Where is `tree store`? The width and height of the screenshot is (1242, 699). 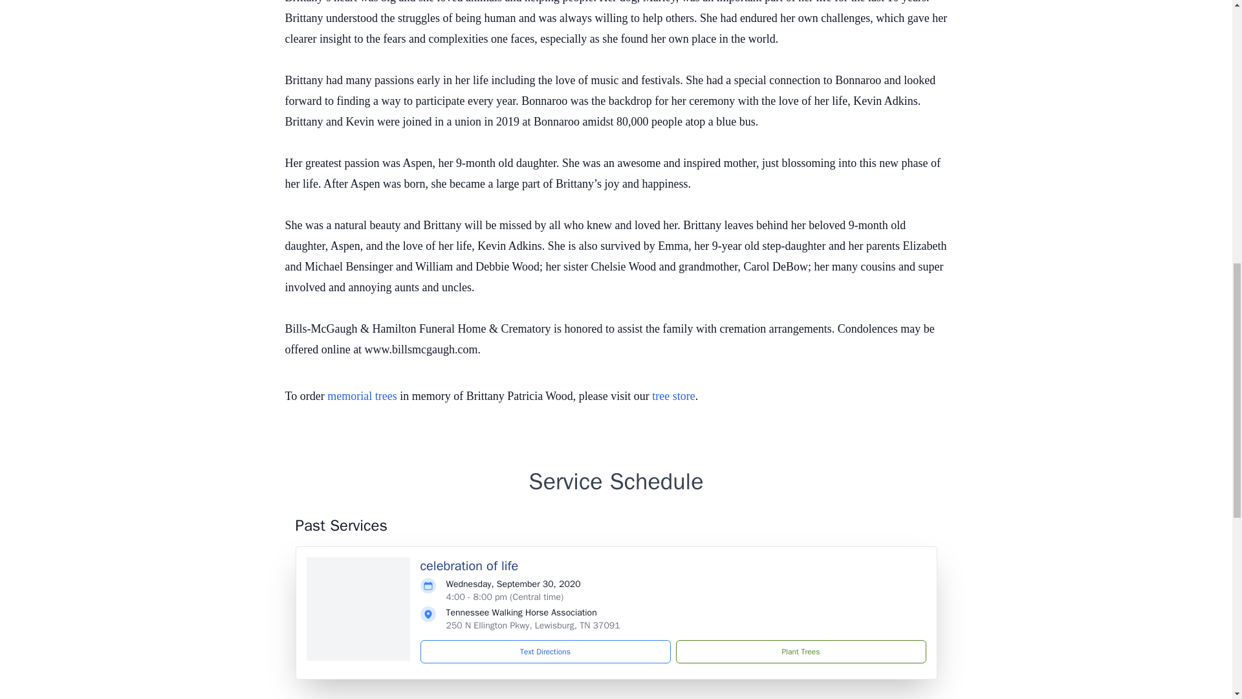 tree store is located at coordinates (673, 396).